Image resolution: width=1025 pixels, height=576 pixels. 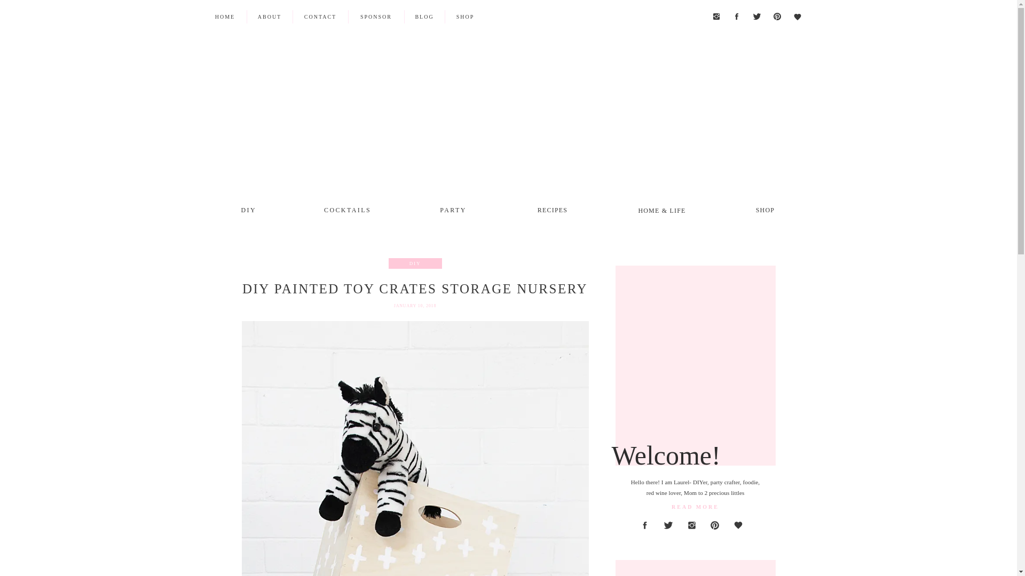 I want to click on PARTY, so click(x=453, y=209).